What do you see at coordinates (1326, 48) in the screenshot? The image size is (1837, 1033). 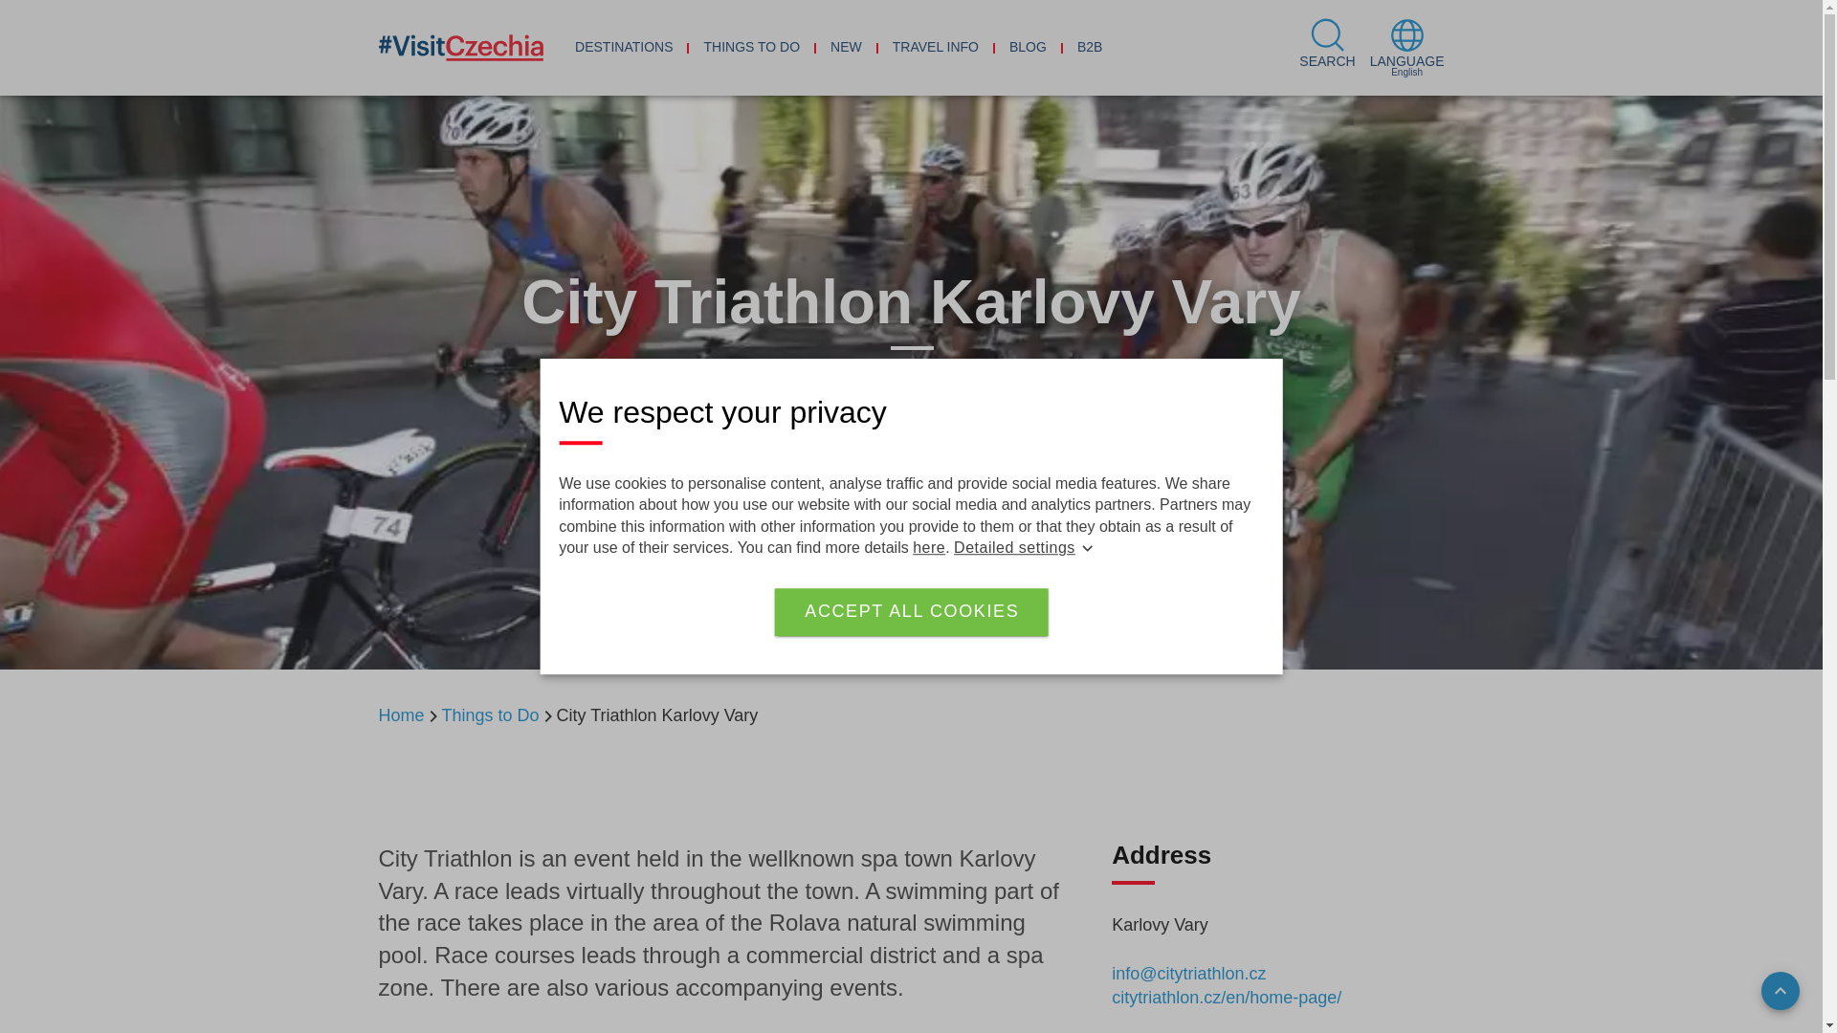 I see `Search` at bounding box center [1326, 48].